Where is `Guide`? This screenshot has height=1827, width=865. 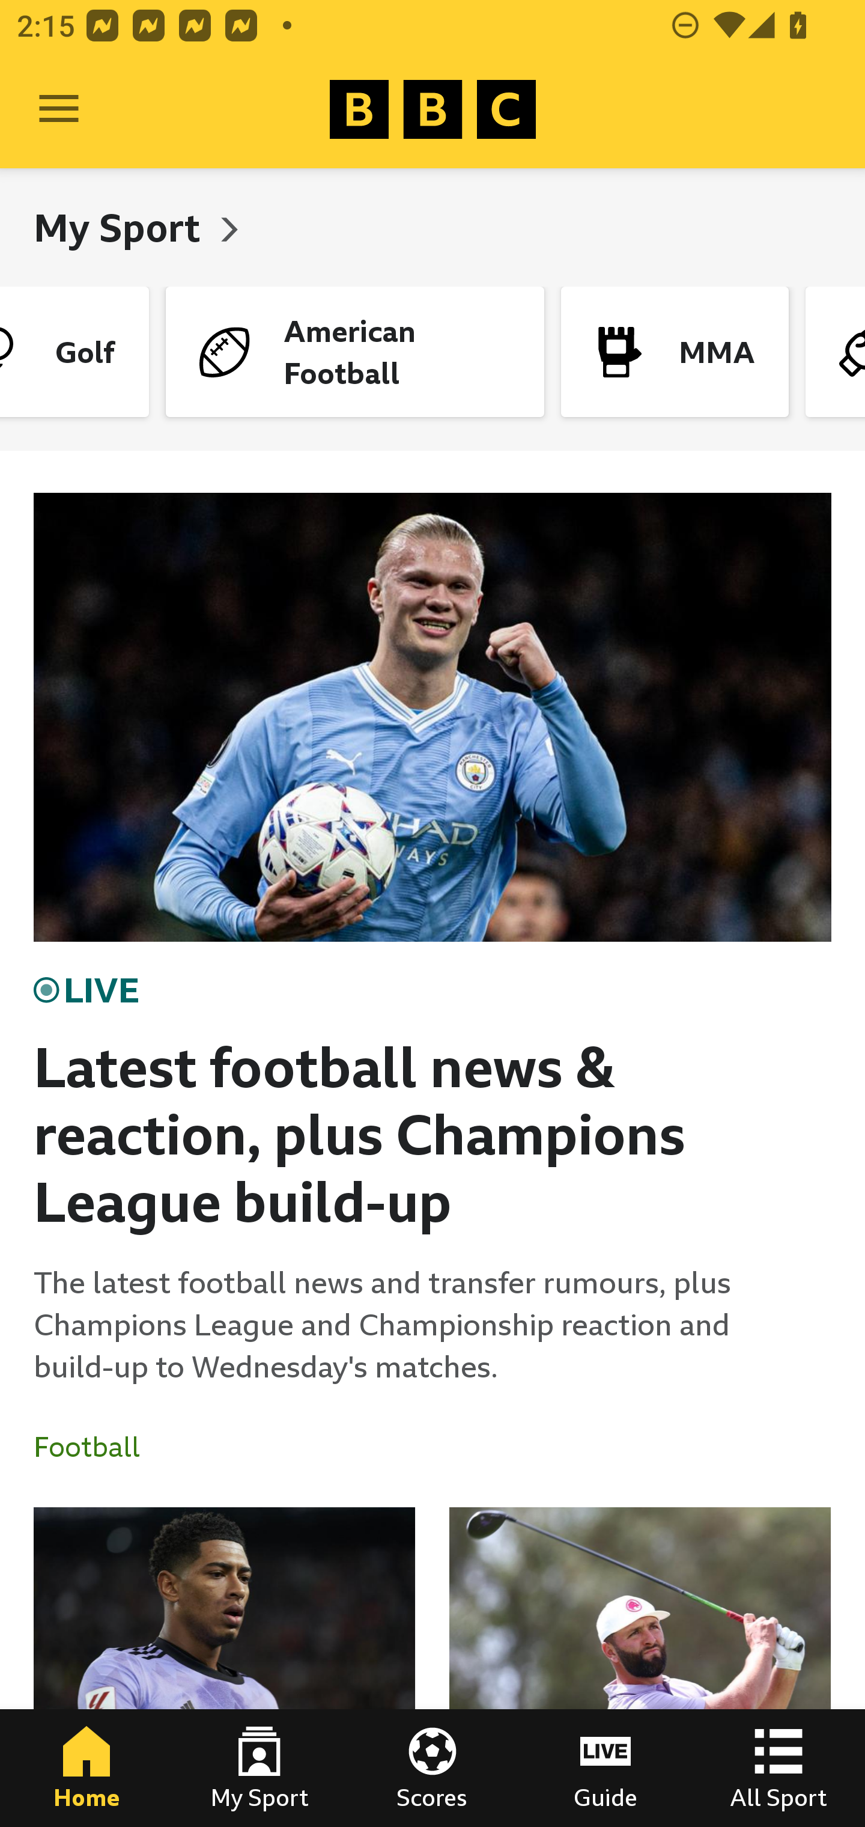 Guide is located at coordinates (605, 1768).